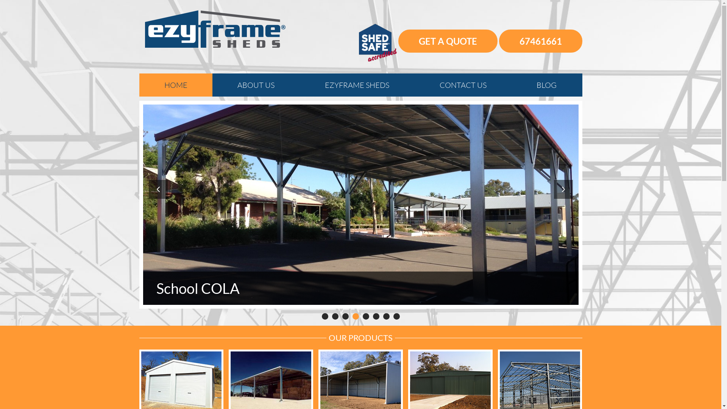  I want to click on BLOG, so click(547, 85).